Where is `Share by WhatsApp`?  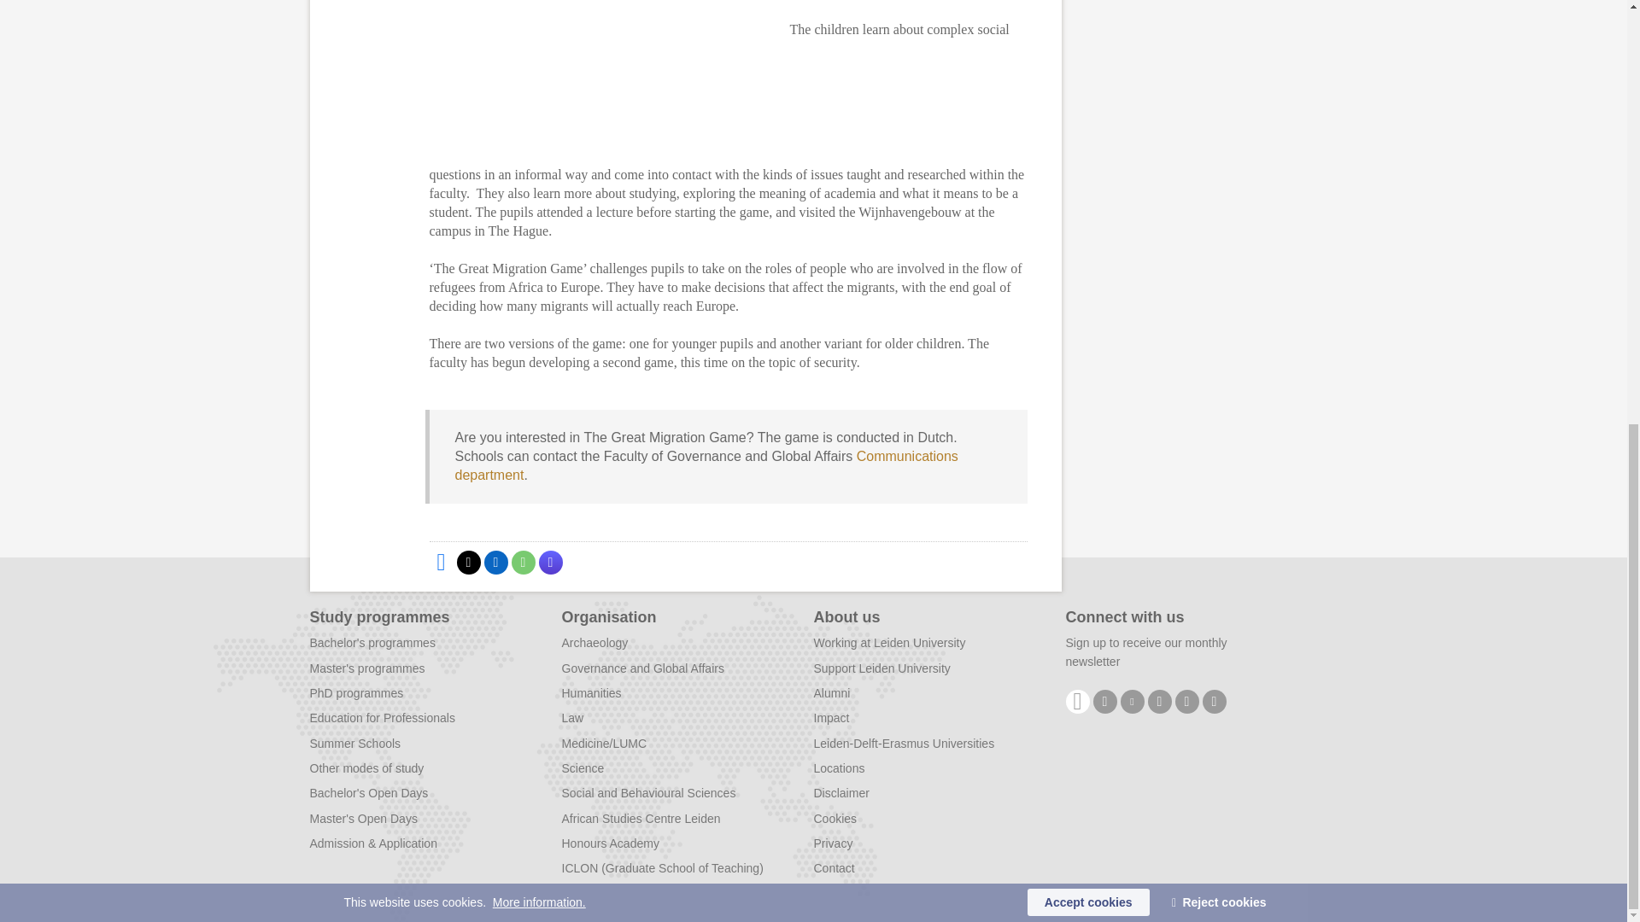 Share by WhatsApp is located at coordinates (522, 562).